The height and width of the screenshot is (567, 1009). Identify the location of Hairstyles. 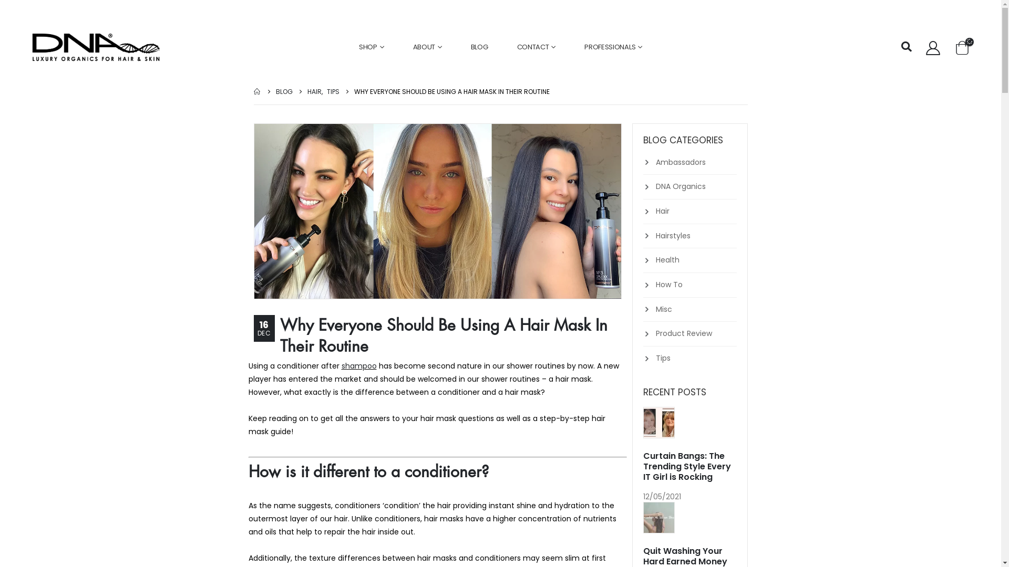
(673, 236).